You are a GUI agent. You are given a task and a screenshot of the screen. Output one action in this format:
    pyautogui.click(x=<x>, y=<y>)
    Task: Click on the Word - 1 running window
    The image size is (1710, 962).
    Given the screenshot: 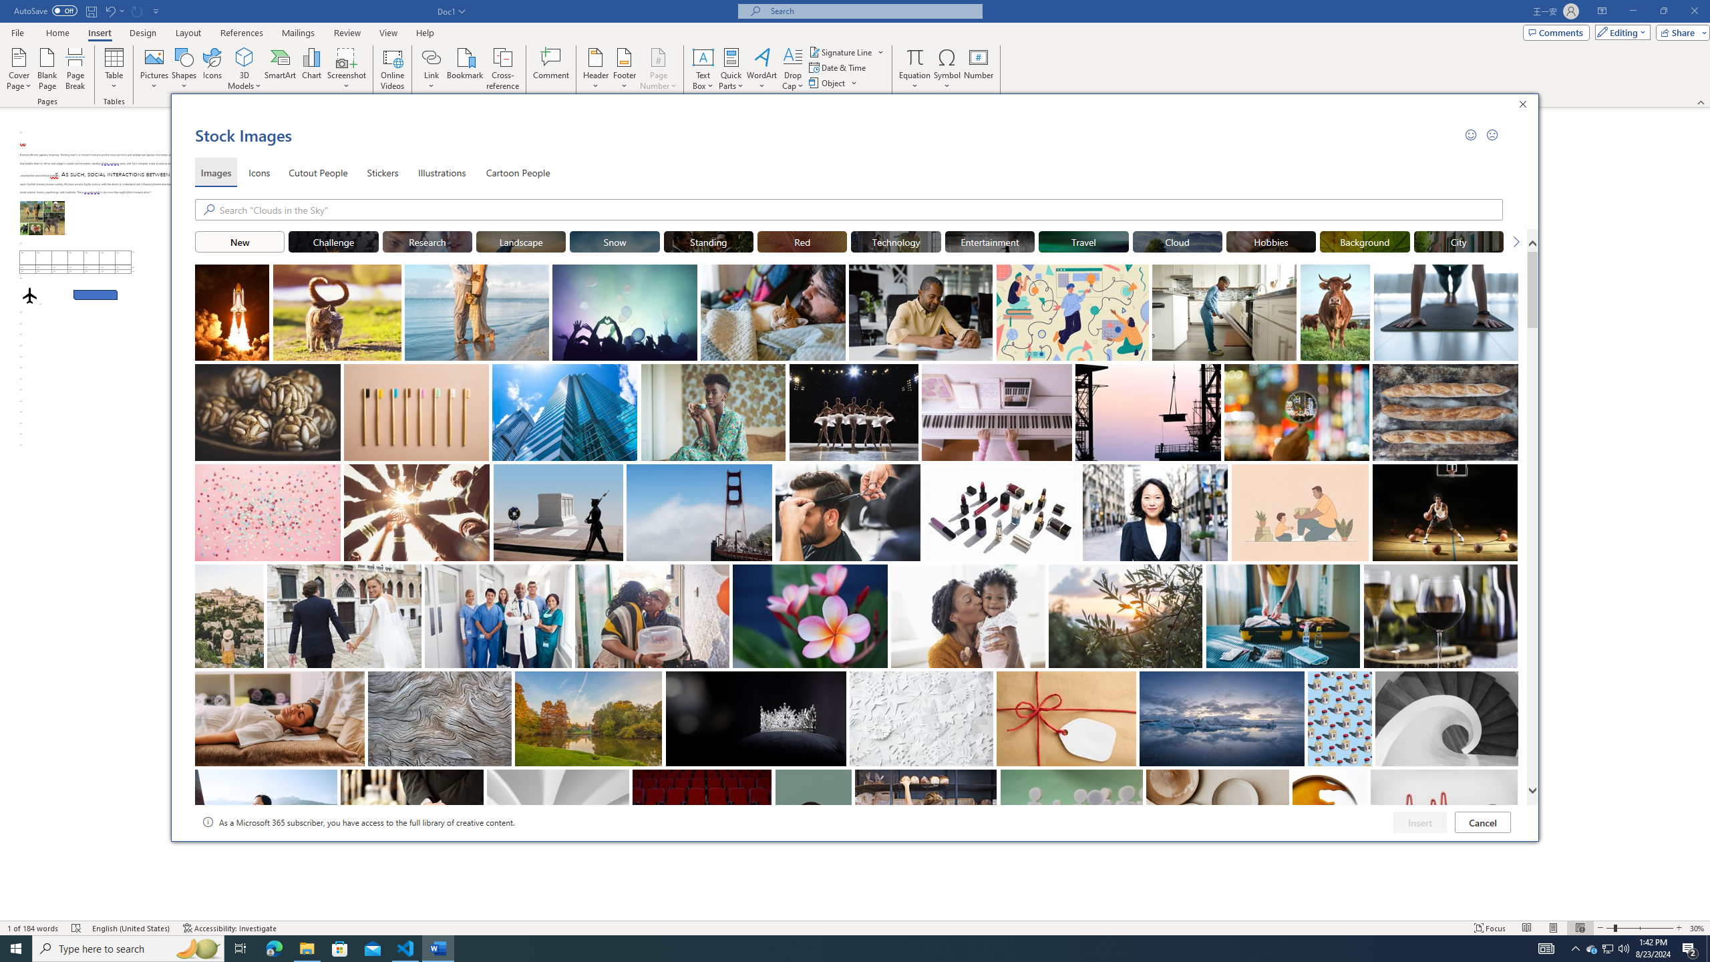 What is the action you would take?
    pyautogui.click(x=438, y=949)
    